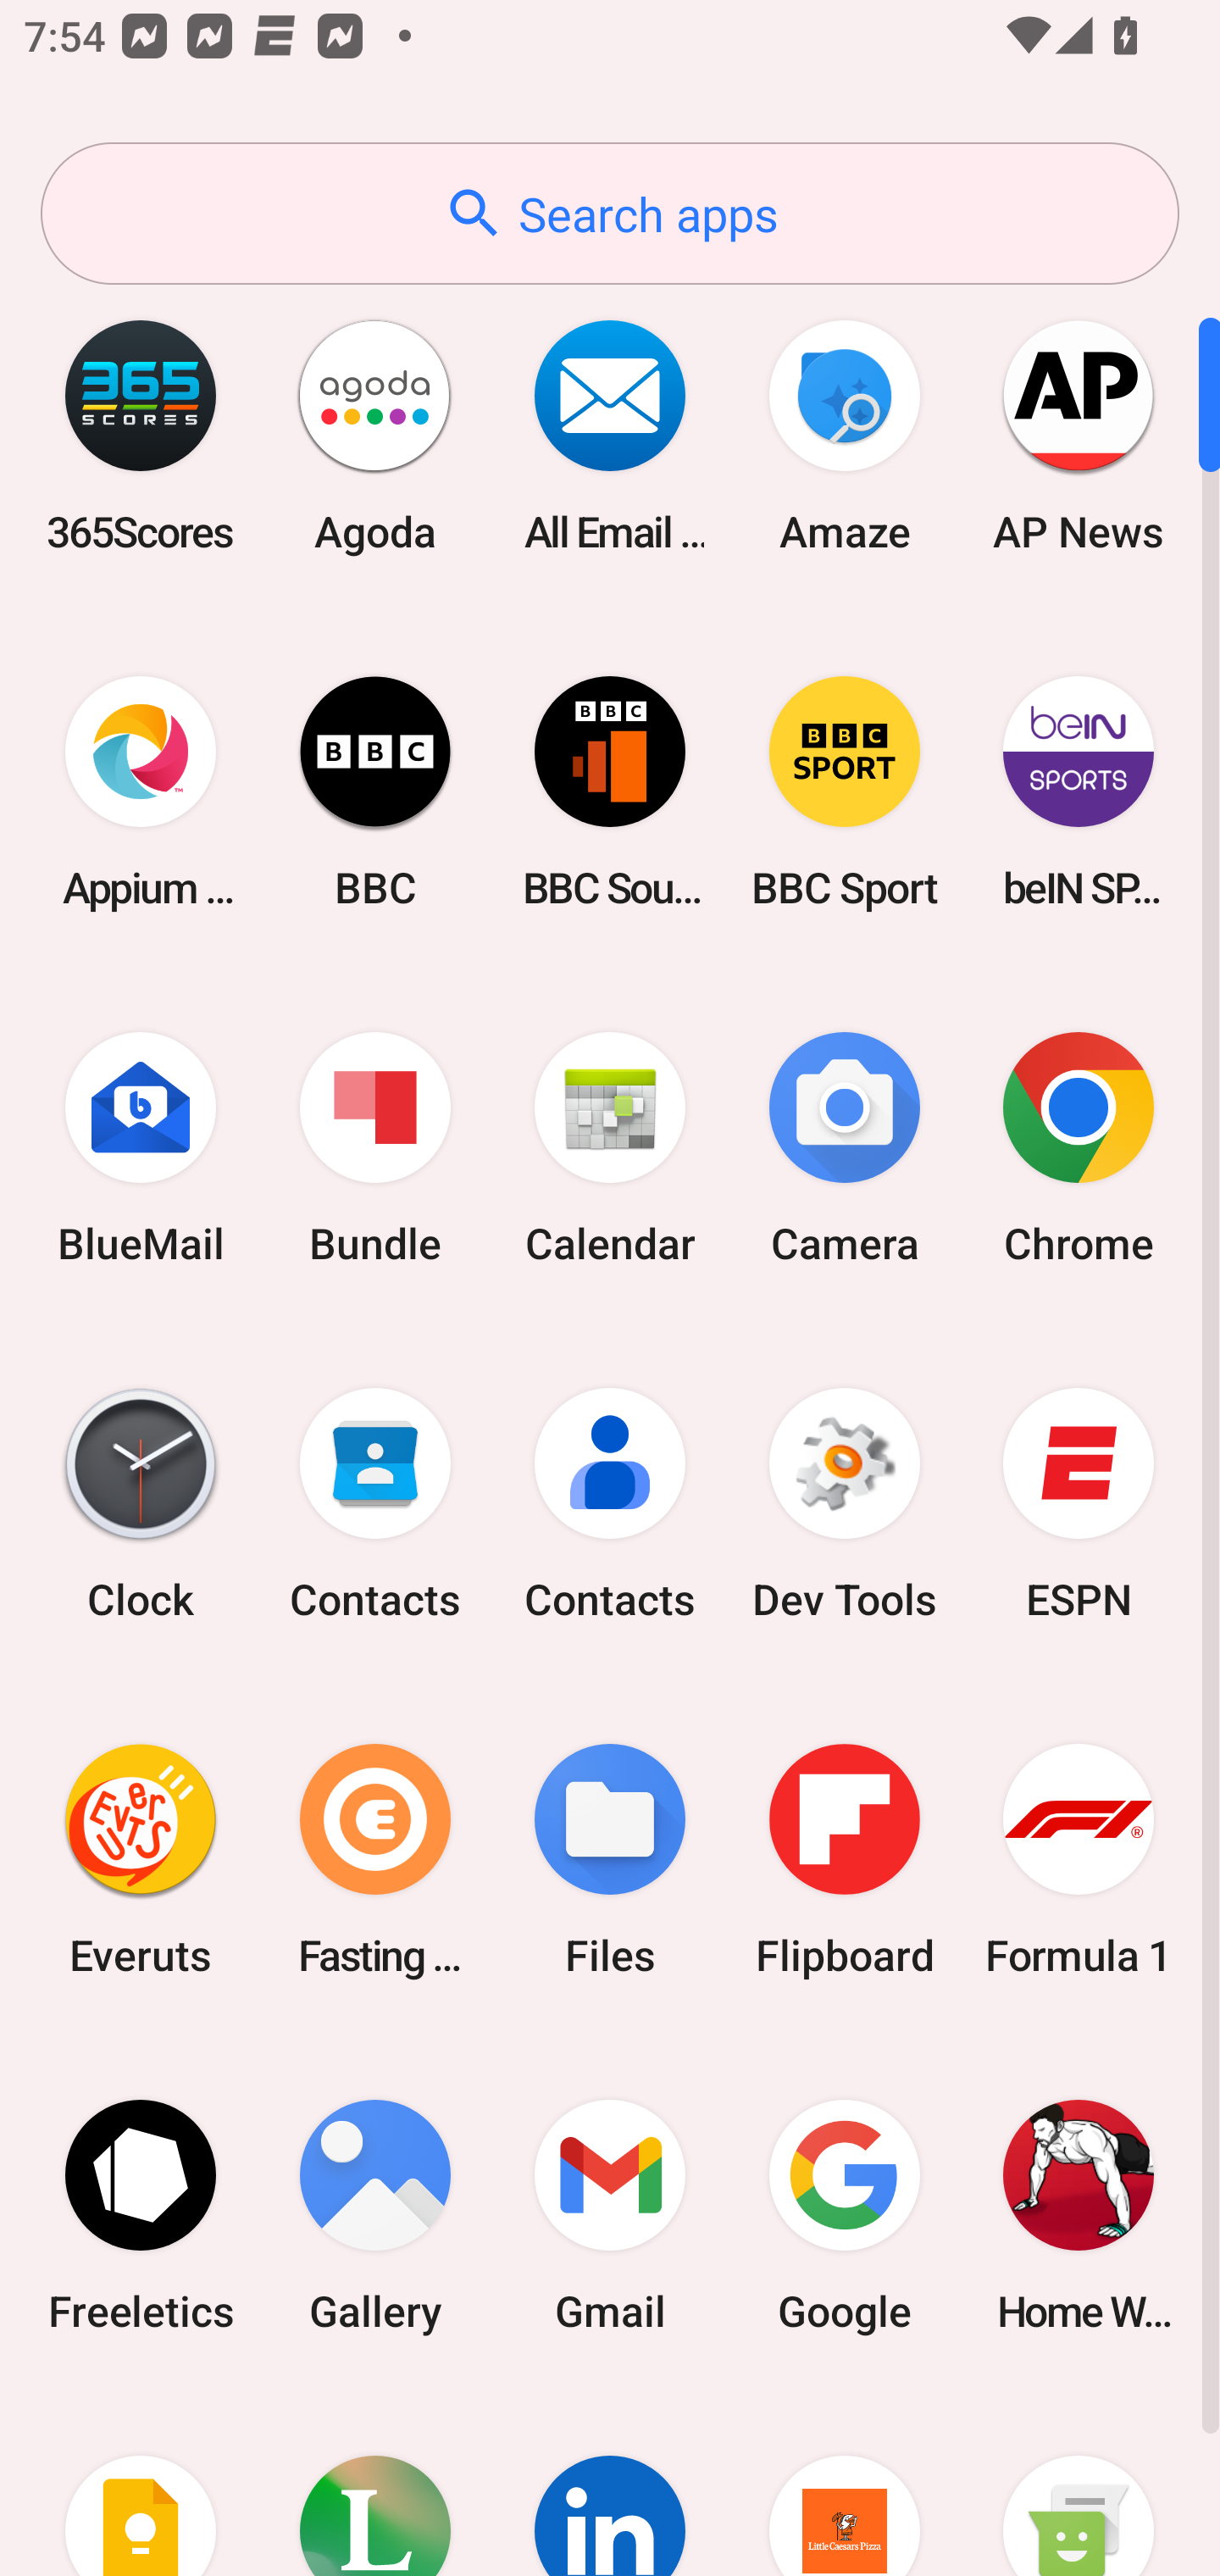  I want to click on Contacts, so click(610, 1504).